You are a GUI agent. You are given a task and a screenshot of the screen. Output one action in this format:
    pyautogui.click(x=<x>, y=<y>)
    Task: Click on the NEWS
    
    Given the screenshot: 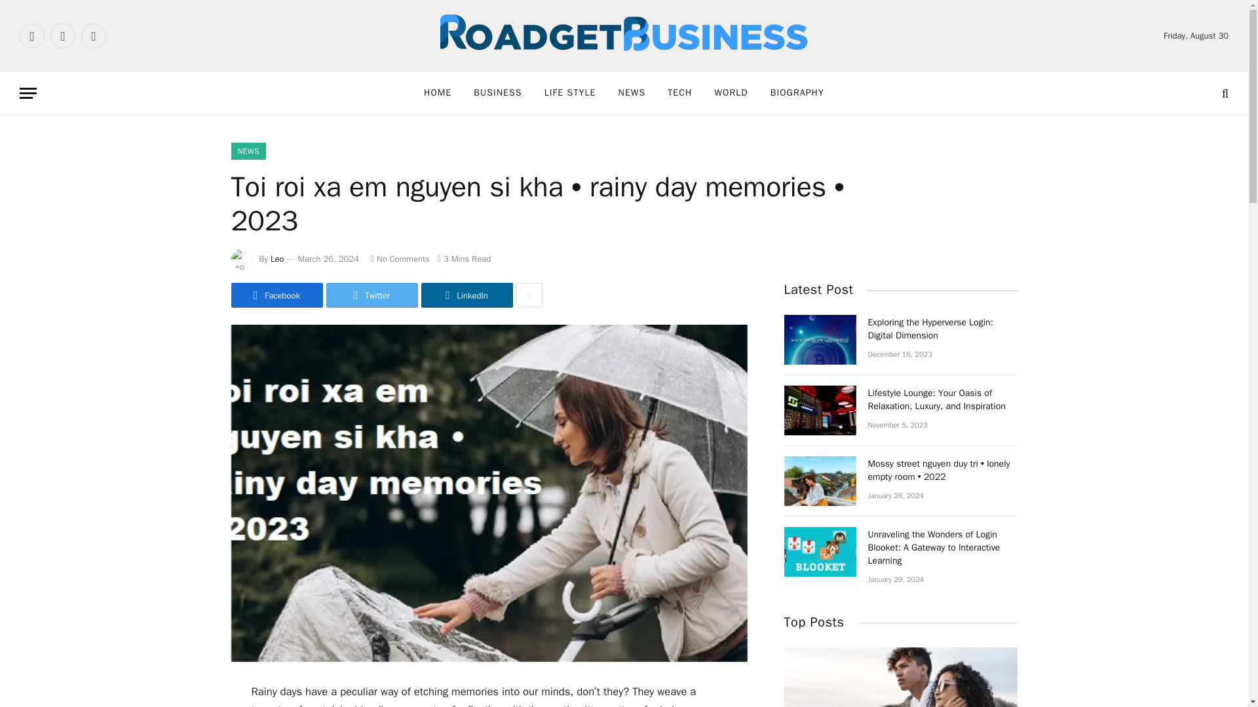 What is the action you would take?
    pyautogui.click(x=632, y=93)
    